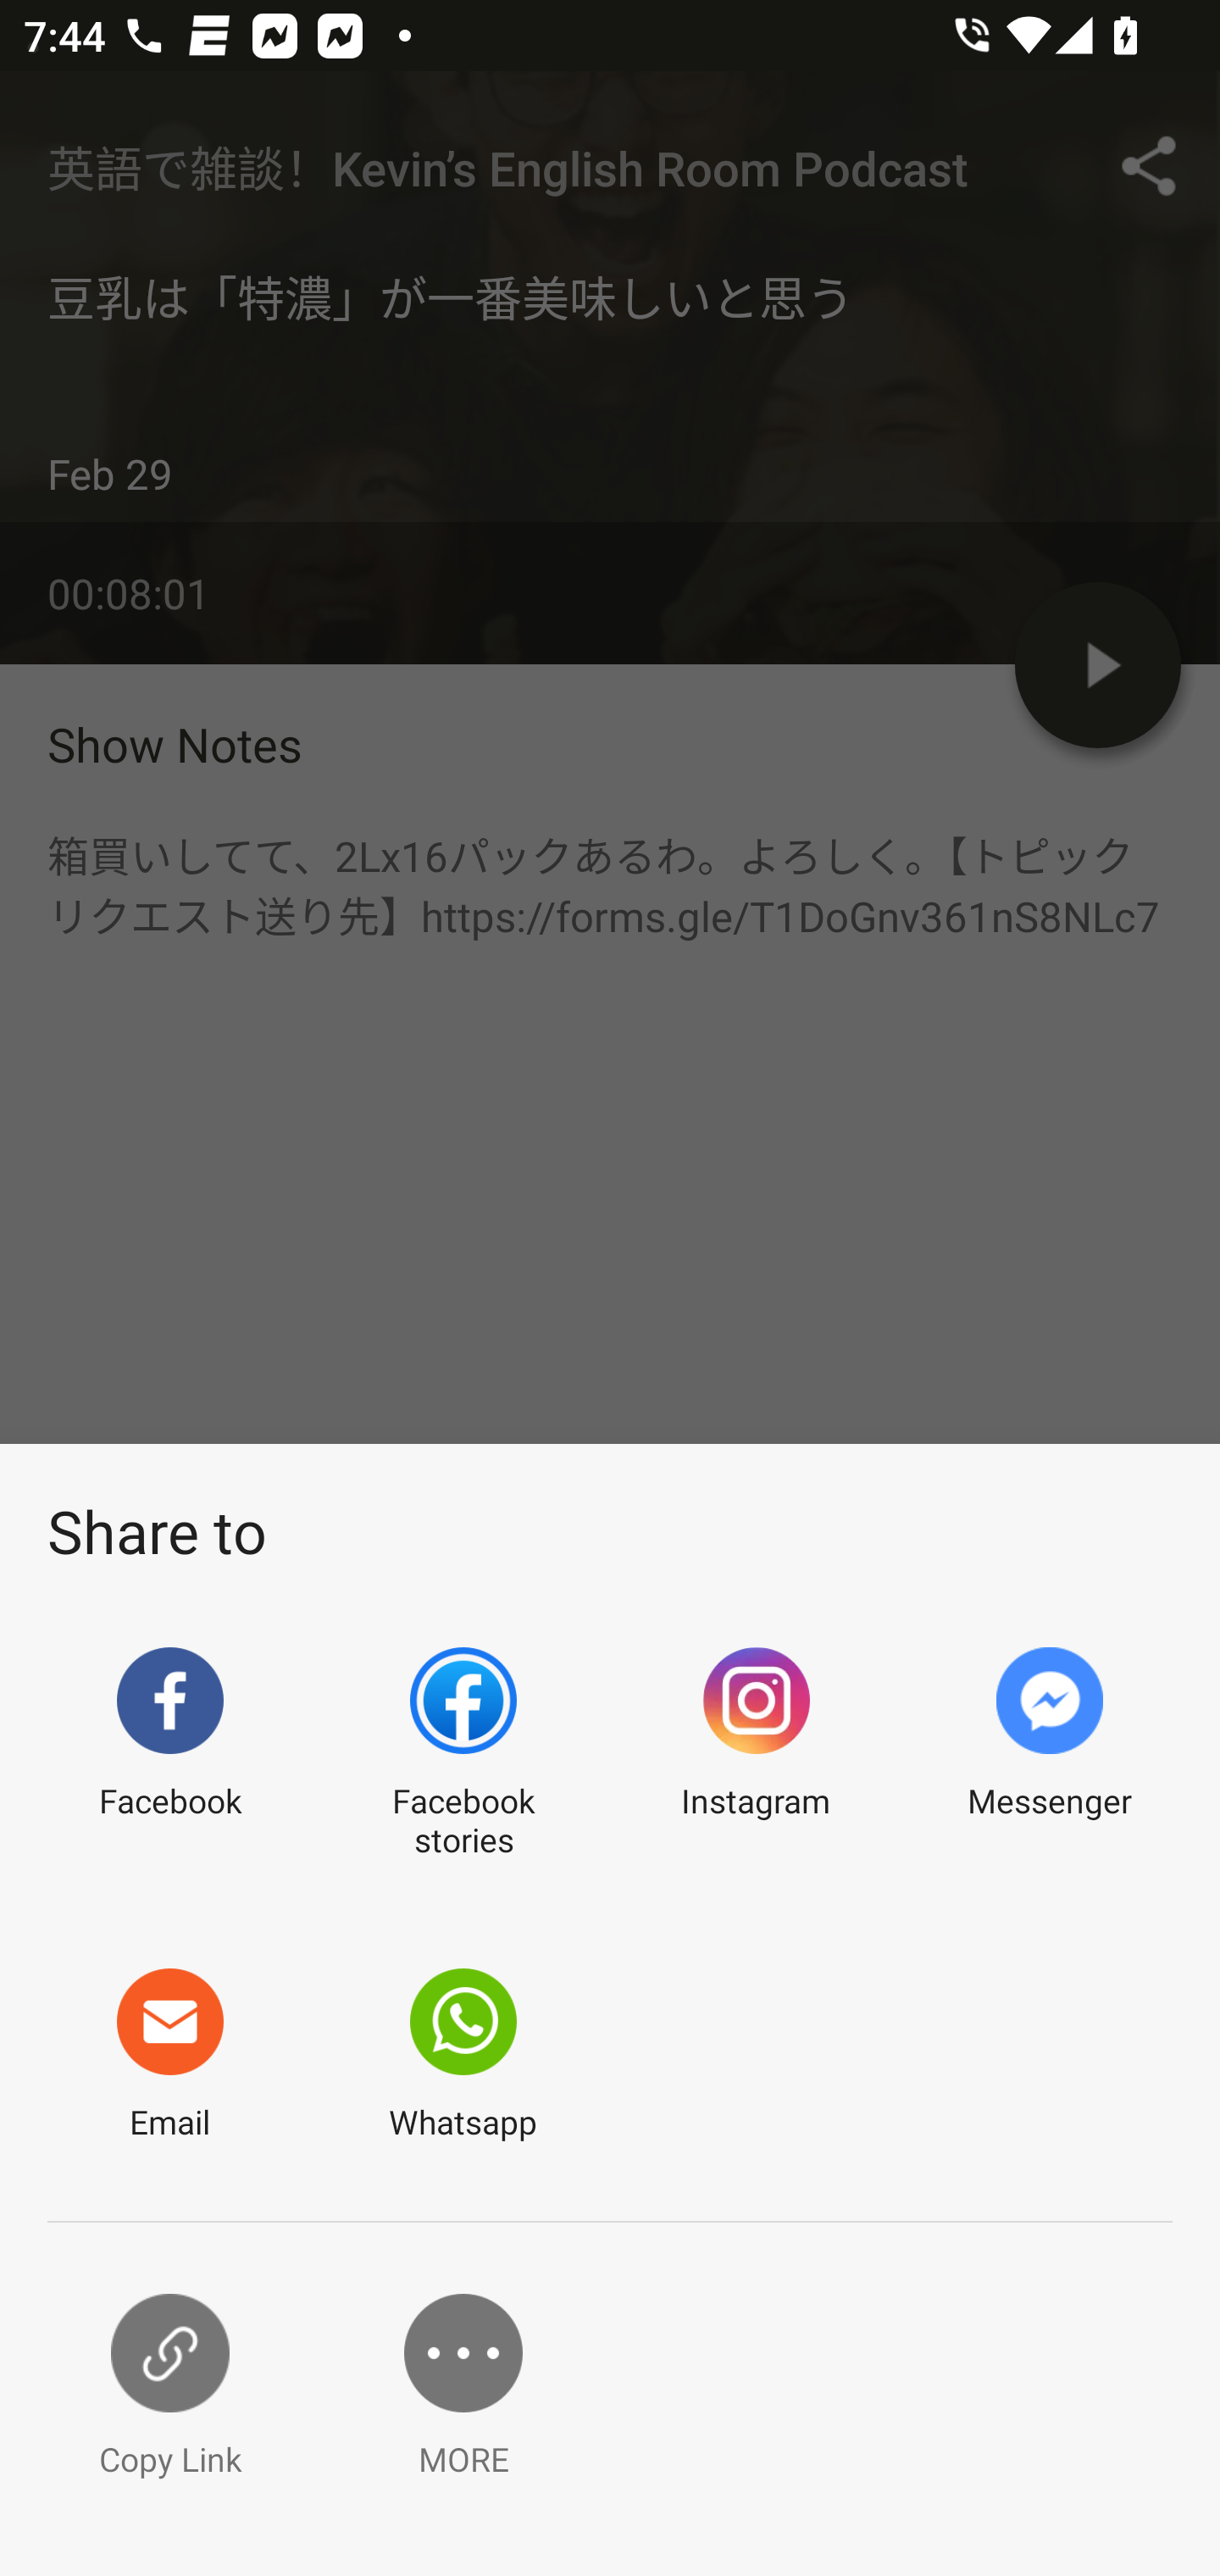 The height and width of the screenshot is (2576, 1220). What do you see at coordinates (463, 2056) in the screenshot?
I see `Whatsapp` at bounding box center [463, 2056].